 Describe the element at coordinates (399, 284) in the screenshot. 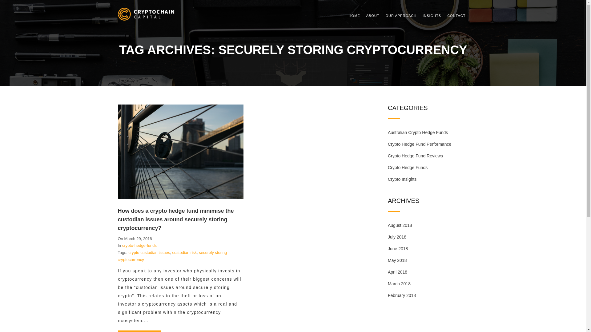

I see `March 2018` at that location.